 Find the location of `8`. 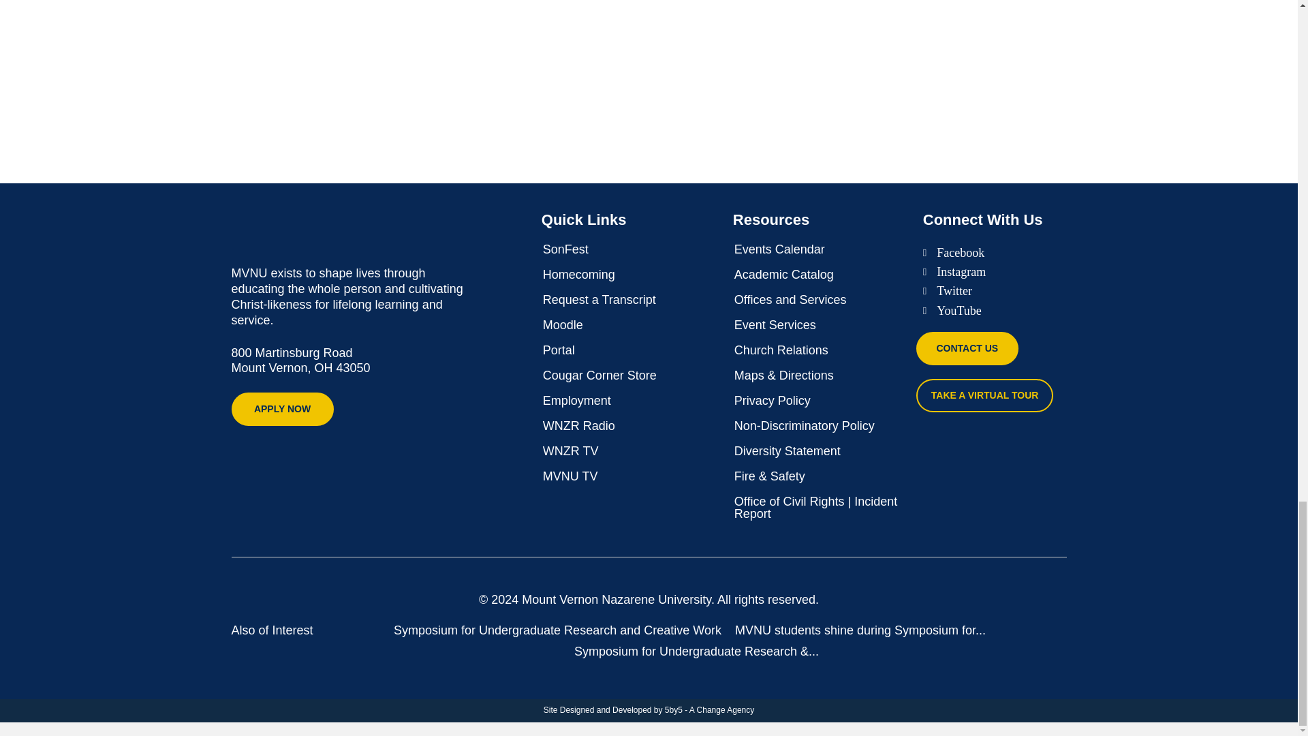

8 is located at coordinates (666, 71).